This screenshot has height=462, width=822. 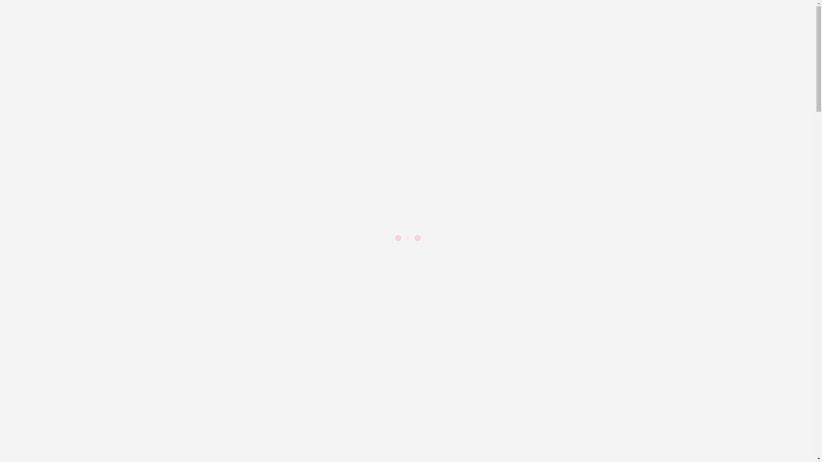 What do you see at coordinates (67, 283) in the screenshot?
I see `Pop rock` at bounding box center [67, 283].